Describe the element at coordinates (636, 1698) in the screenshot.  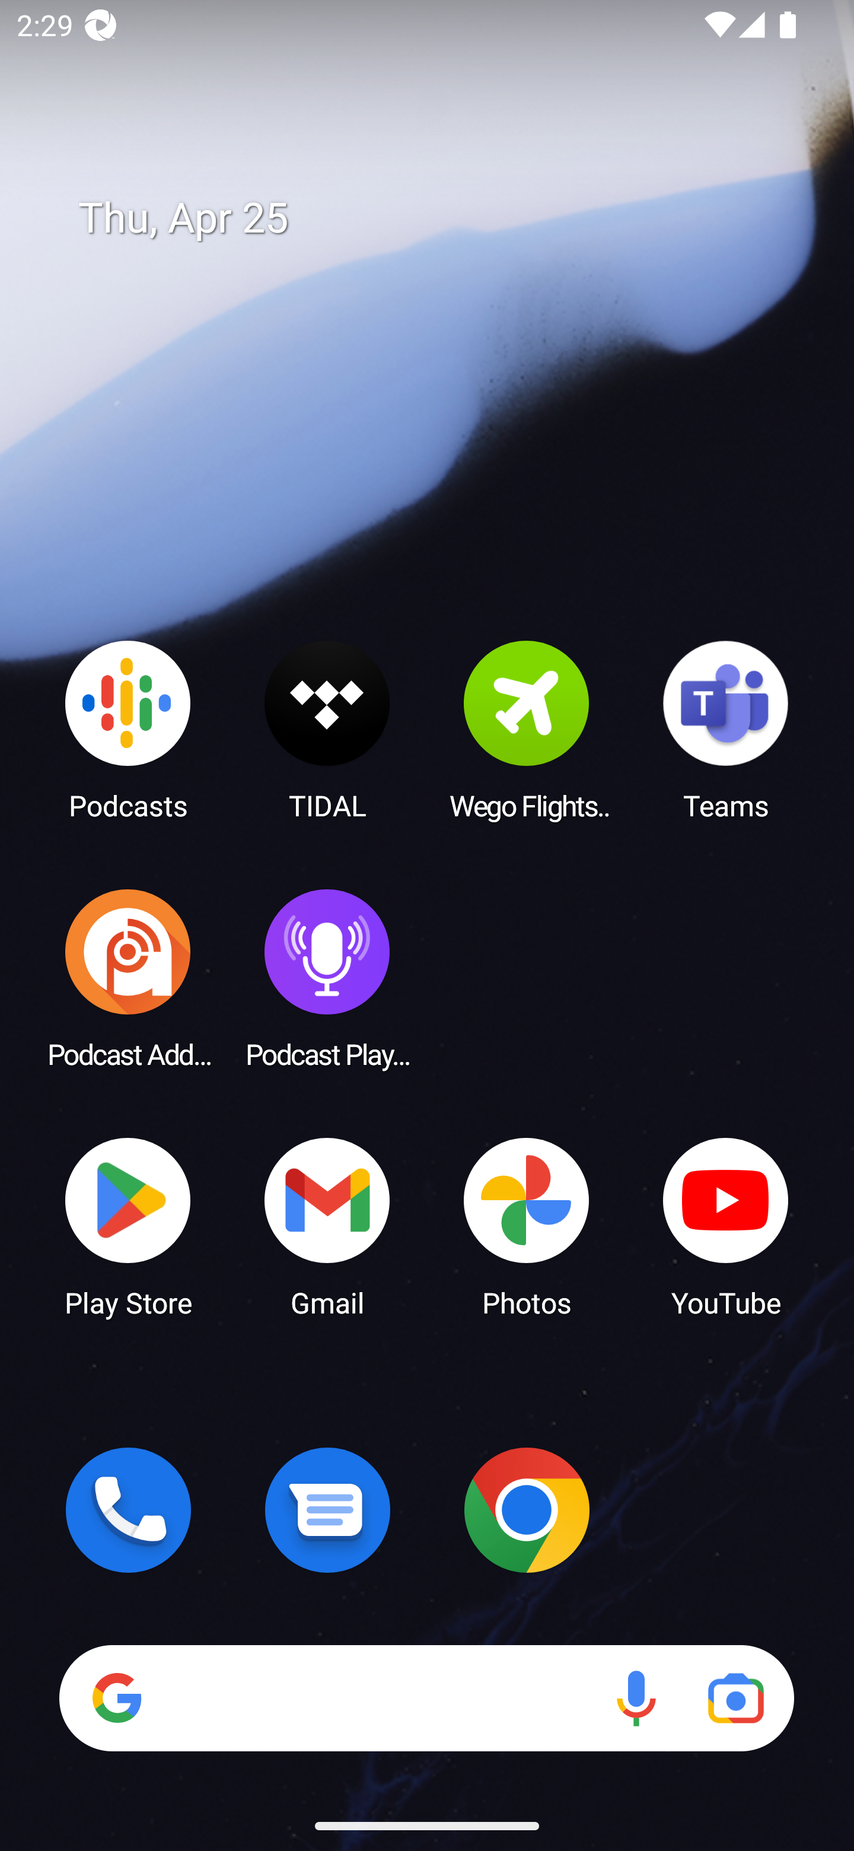
I see `Voice search` at that location.